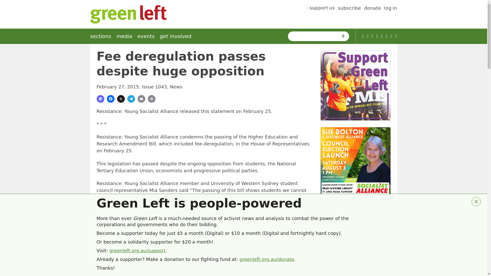 The image size is (491, 276). I want to click on Enter the terms you wish to search for., so click(315, 36).